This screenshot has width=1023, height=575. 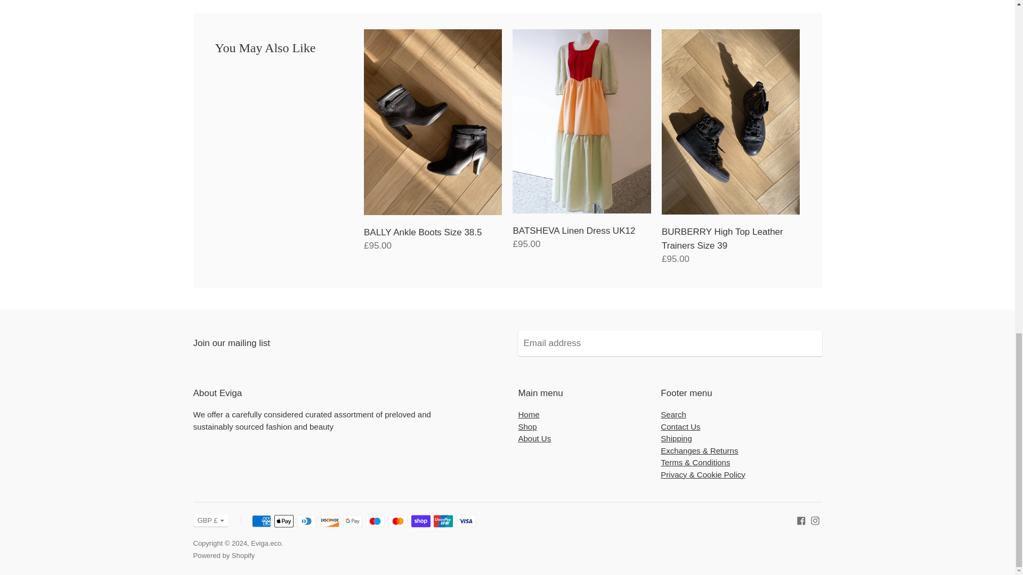 What do you see at coordinates (421, 521) in the screenshot?
I see `Shop Pay` at bounding box center [421, 521].